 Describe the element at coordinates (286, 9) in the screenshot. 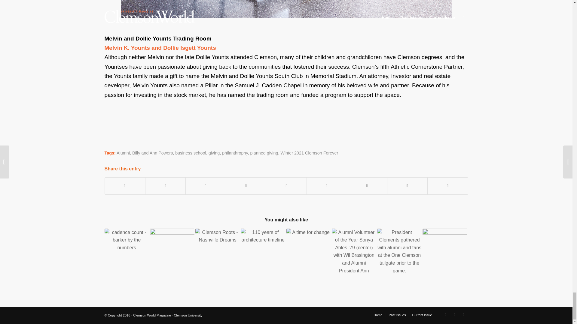

I see `Younts Trading Room` at that location.